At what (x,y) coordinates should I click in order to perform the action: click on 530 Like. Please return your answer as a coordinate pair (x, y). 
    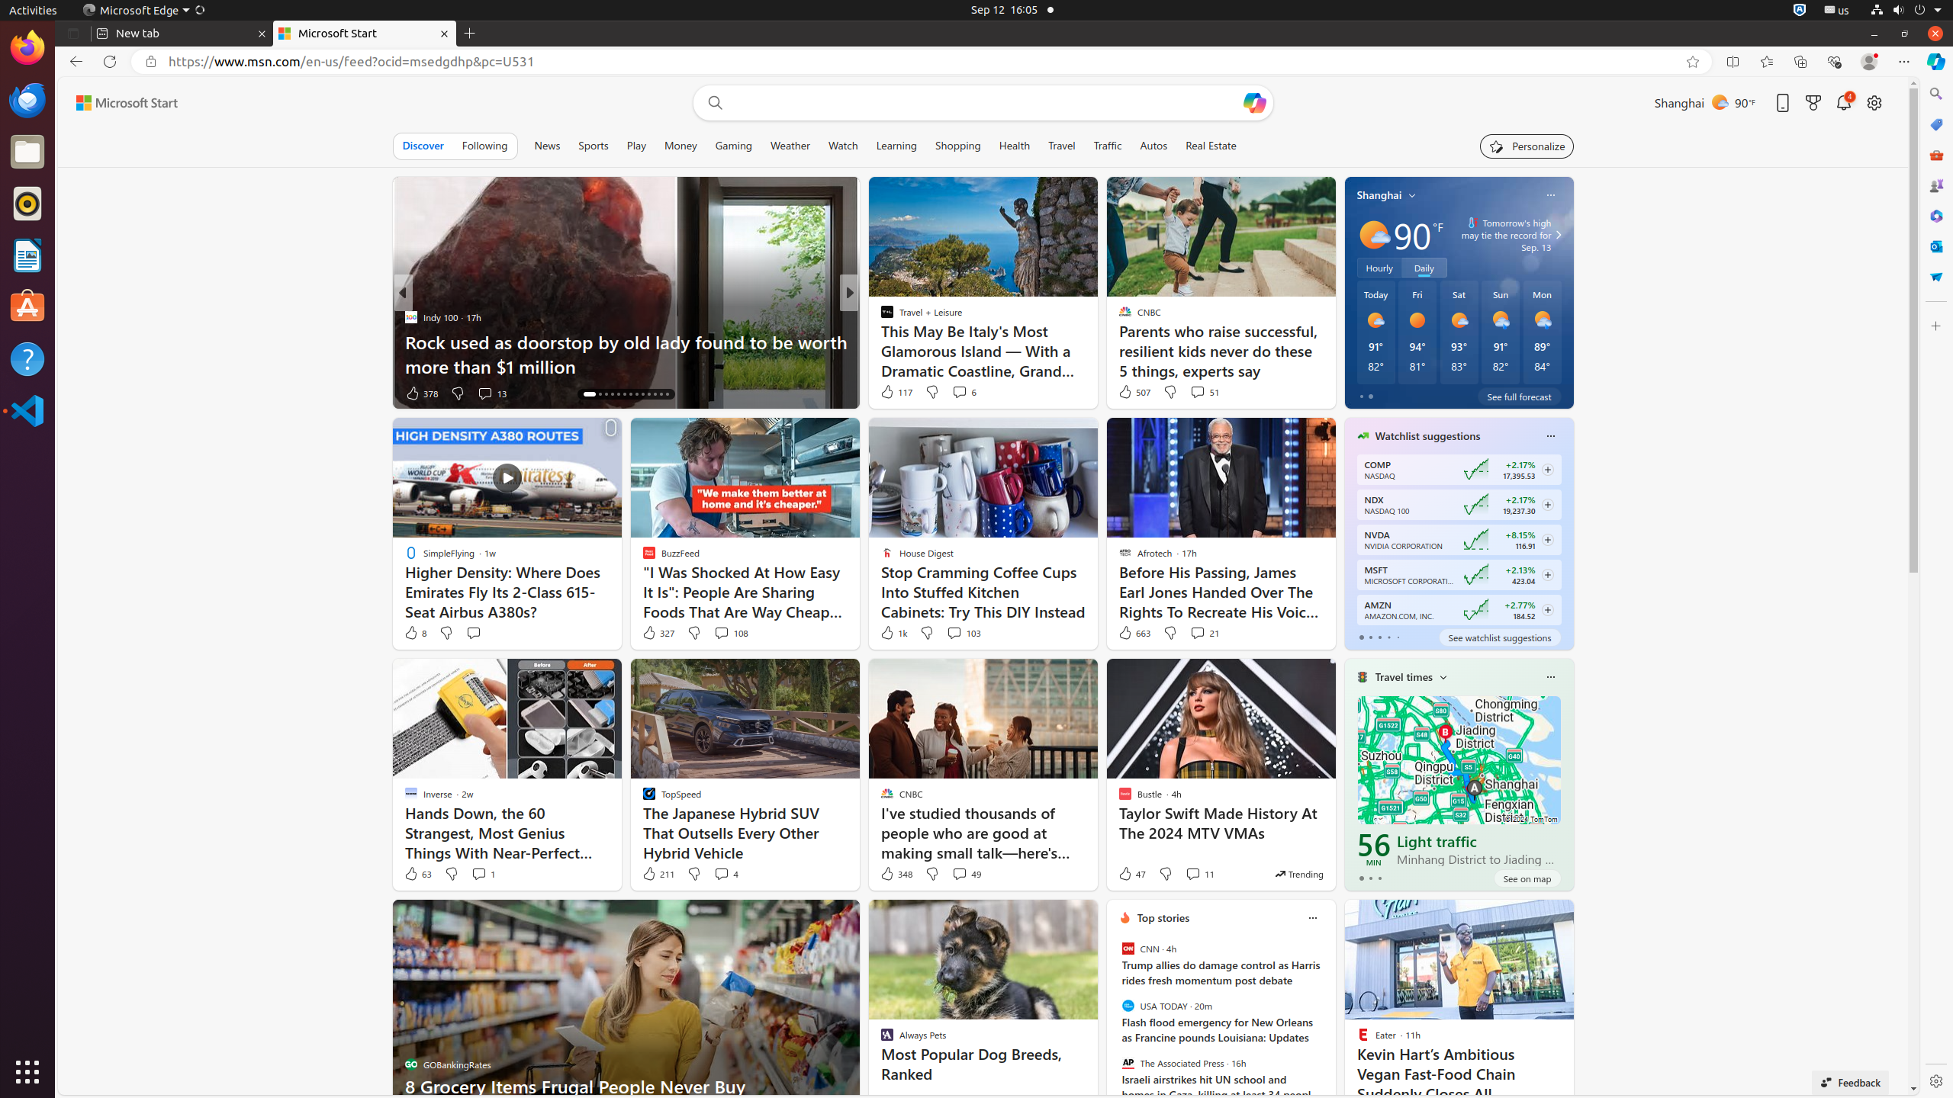
    Looking at the image, I should click on (891, 393).